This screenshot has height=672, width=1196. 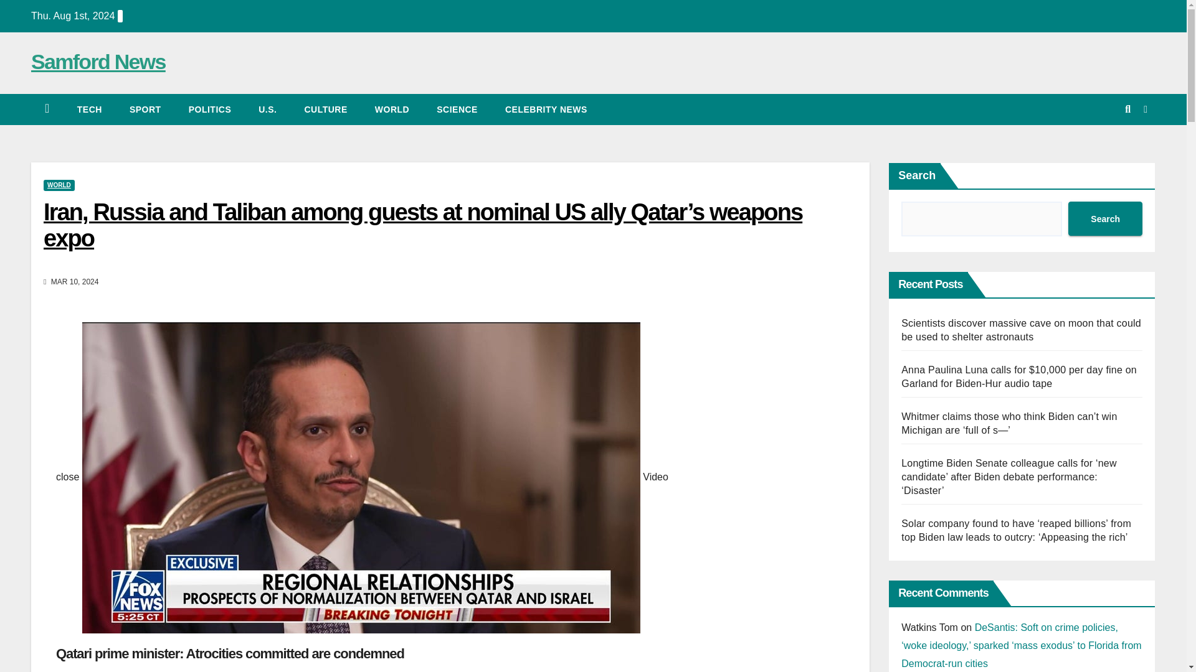 I want to click on SCIENCE, so click(x=457, y=110).